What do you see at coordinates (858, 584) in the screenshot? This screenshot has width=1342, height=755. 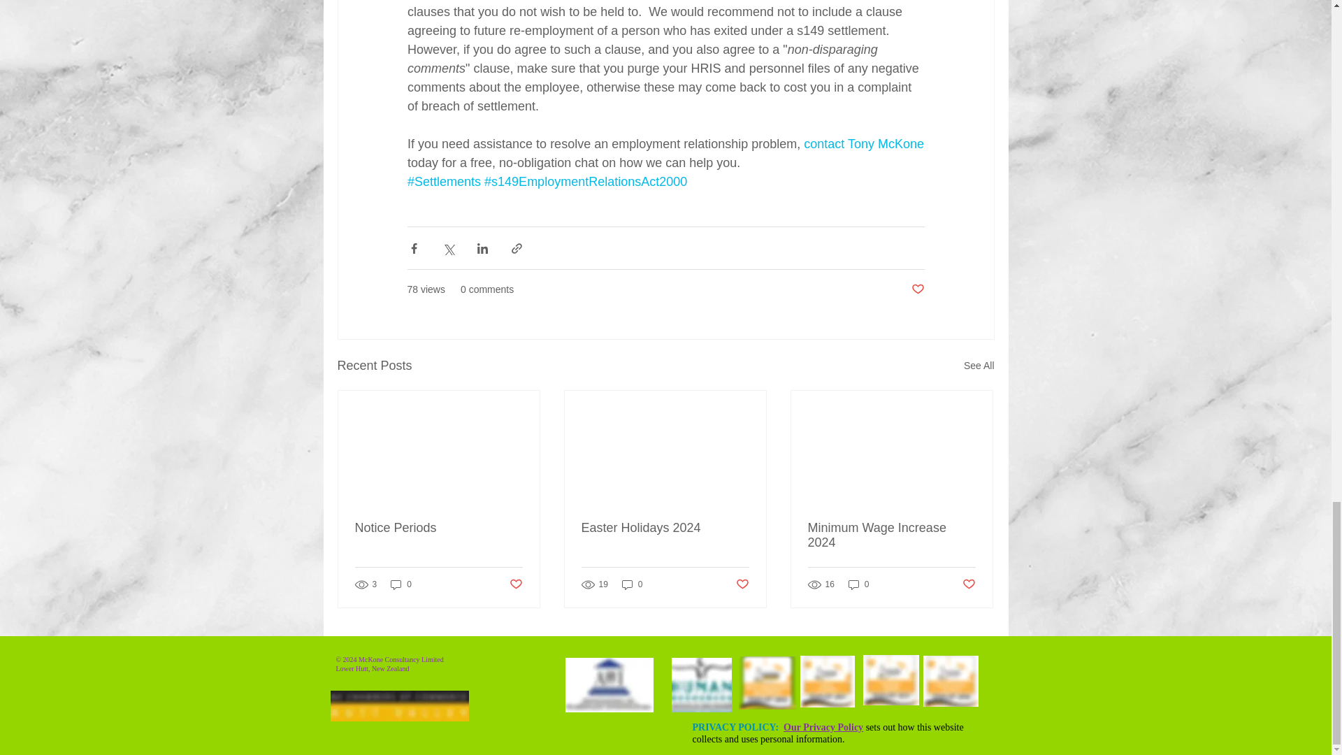 I see `0` at bounding box center [858, 584].